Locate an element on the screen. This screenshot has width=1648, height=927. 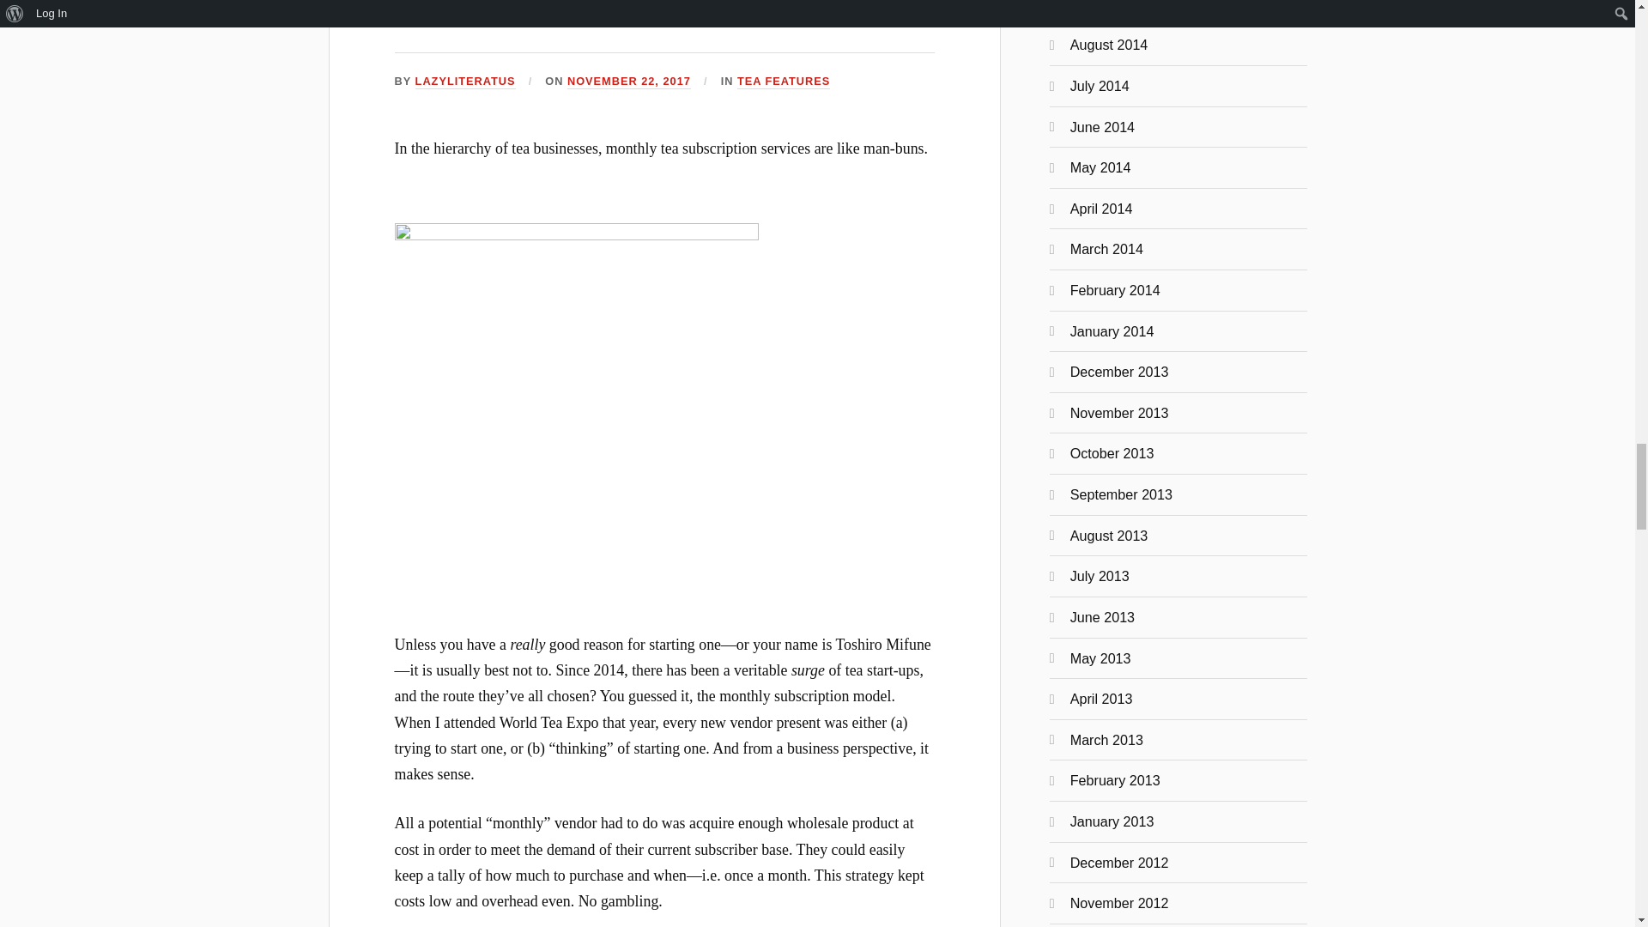
TEA FEATURES is located at coordinates (783, 82).